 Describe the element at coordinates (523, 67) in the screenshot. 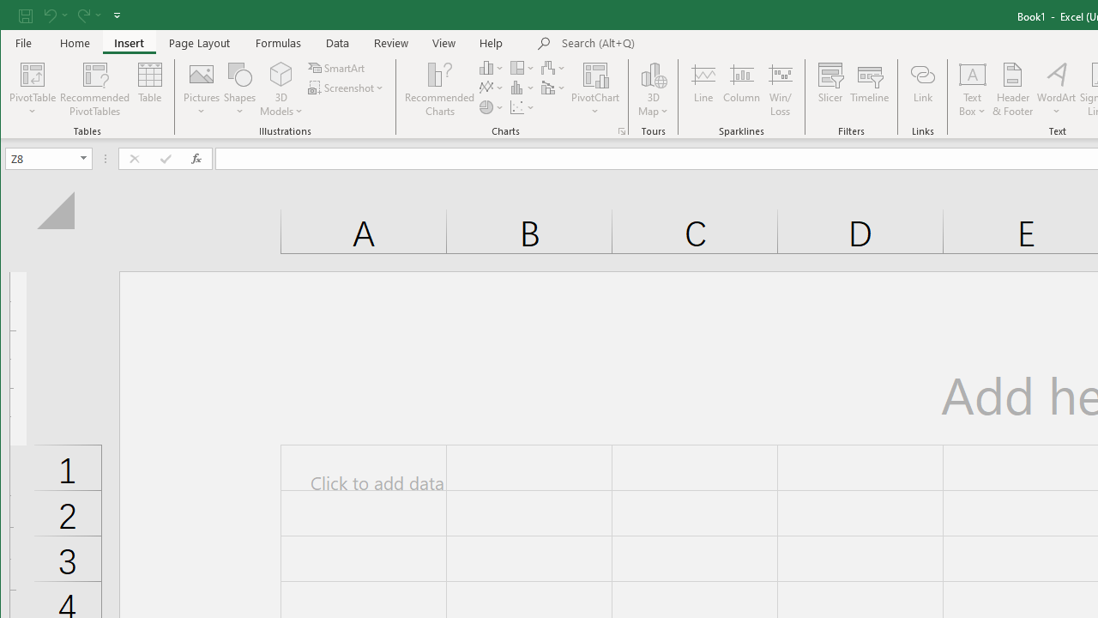

I see `Insert Hierarchy Chart` at that location.